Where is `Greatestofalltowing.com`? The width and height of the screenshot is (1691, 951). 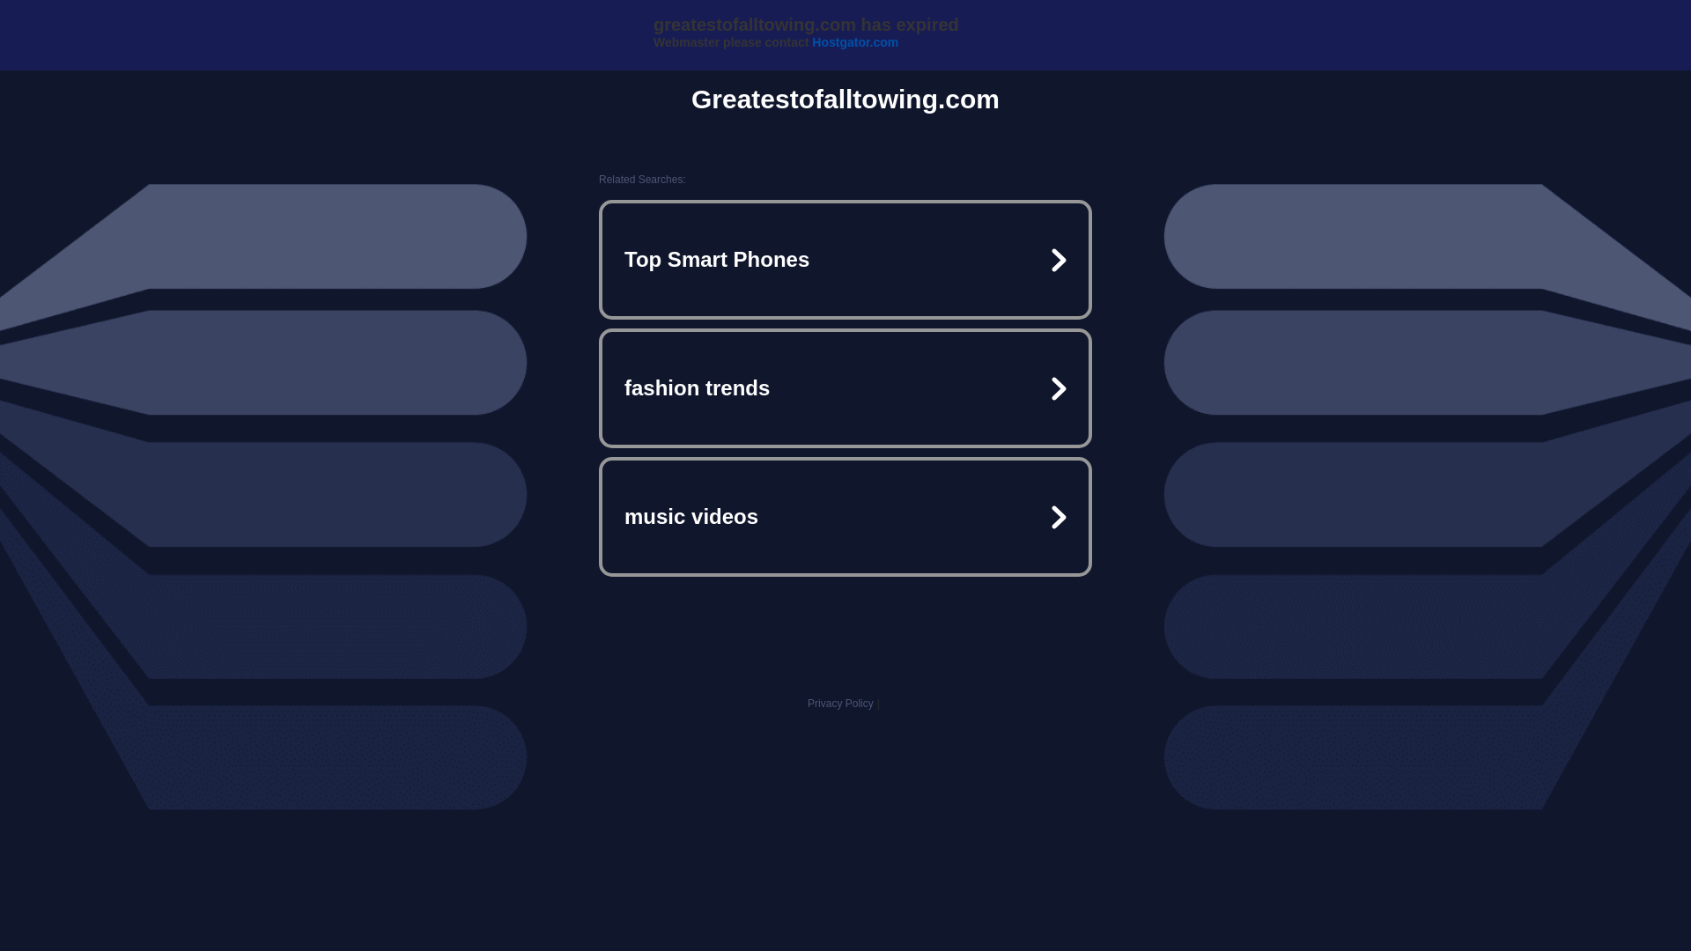 Greatestofalltowing.com is located at coordinates (845, 99).